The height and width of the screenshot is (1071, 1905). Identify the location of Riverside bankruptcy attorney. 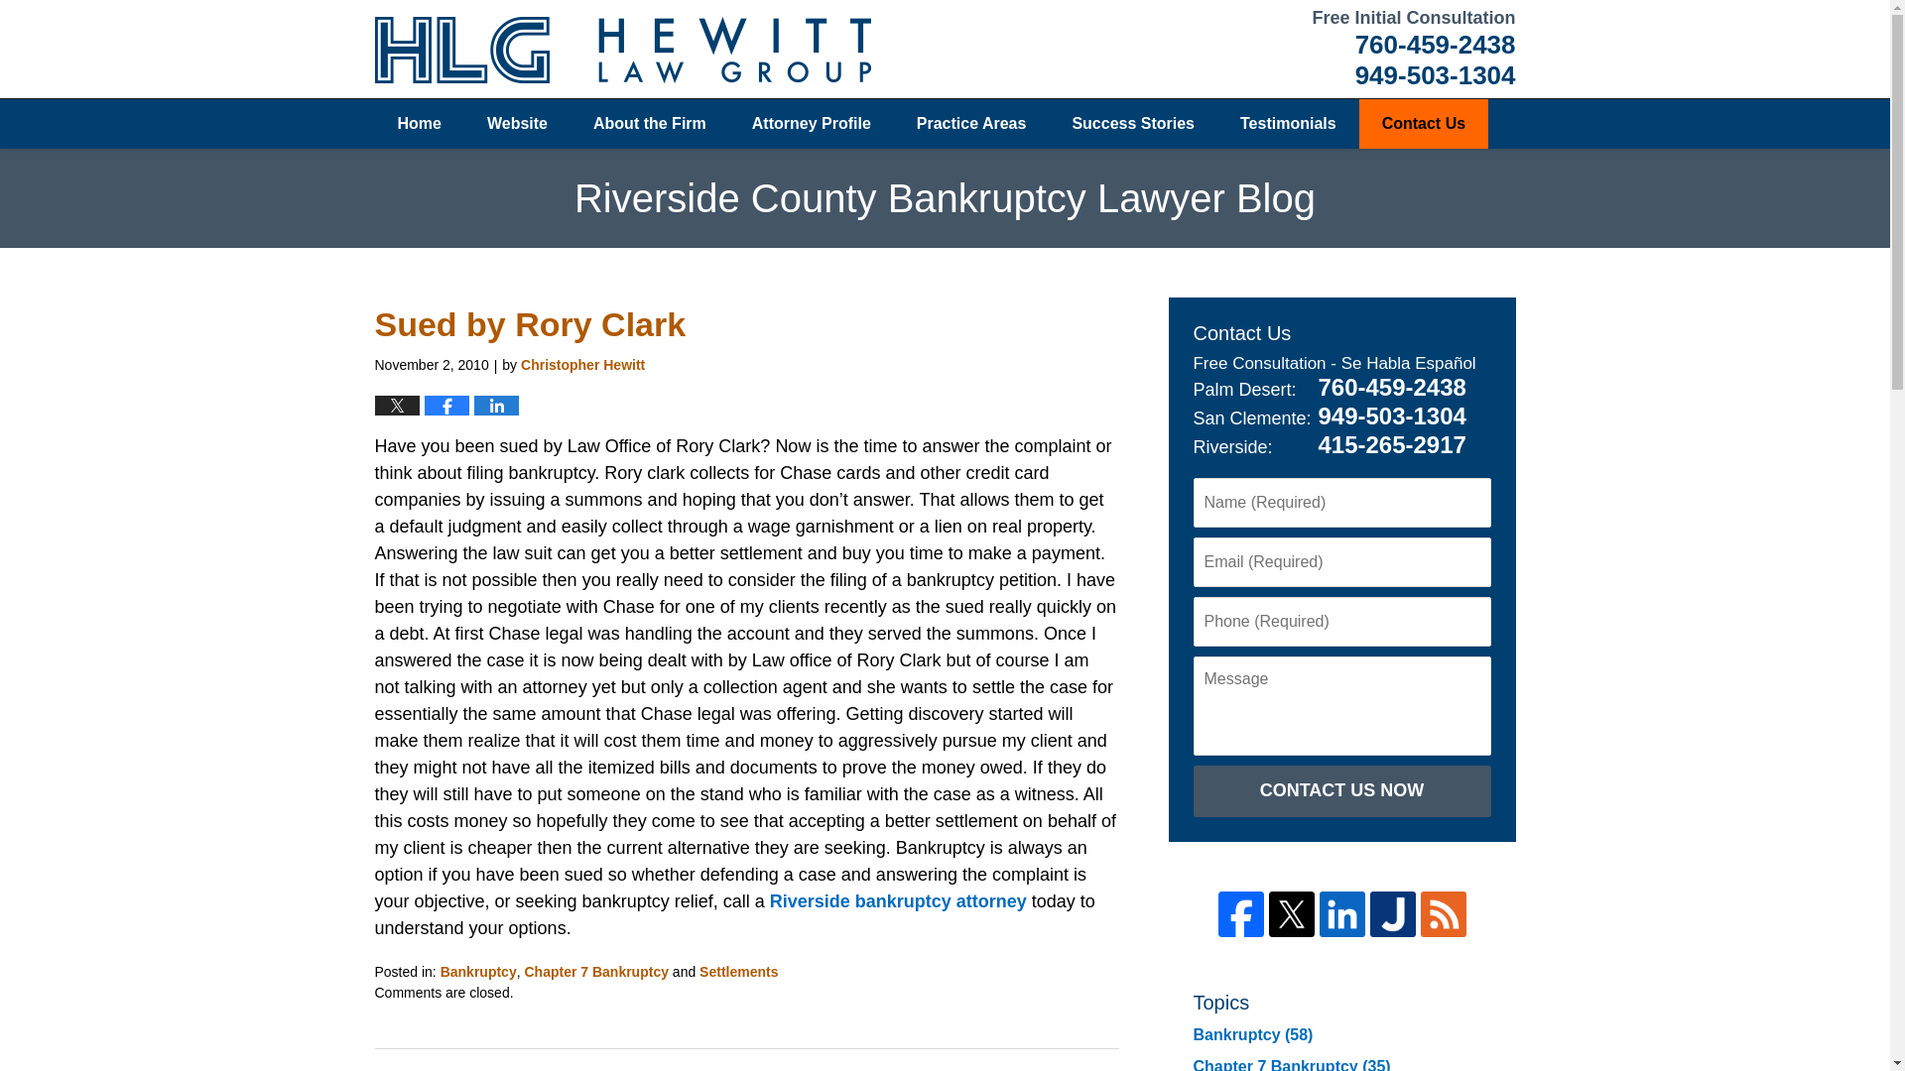
(899, 900).